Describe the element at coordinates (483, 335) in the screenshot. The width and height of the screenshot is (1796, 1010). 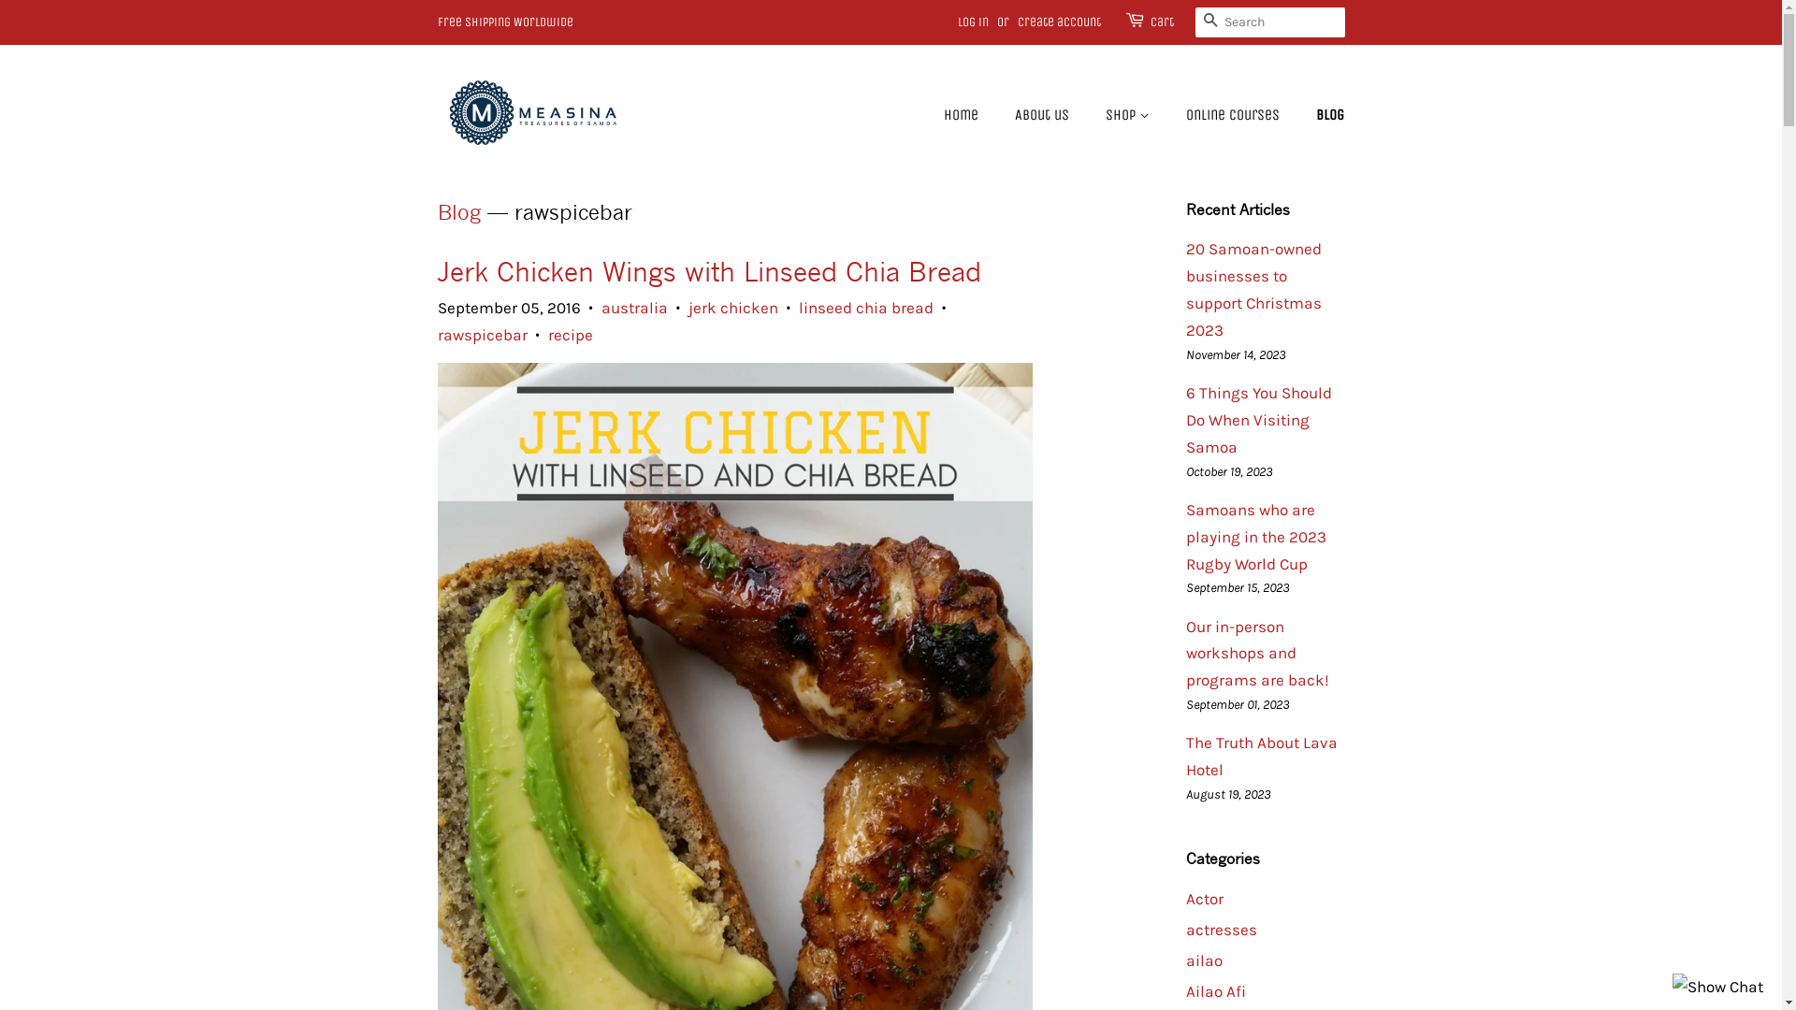
I see `rawspicebar` at that location.